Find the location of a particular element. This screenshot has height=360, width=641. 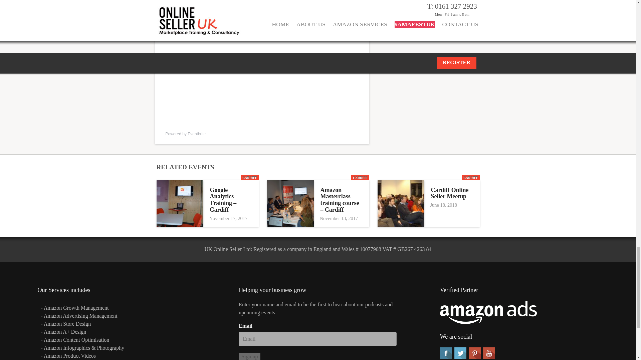

- Amazon Store Design is located at coordinates (66, 324).